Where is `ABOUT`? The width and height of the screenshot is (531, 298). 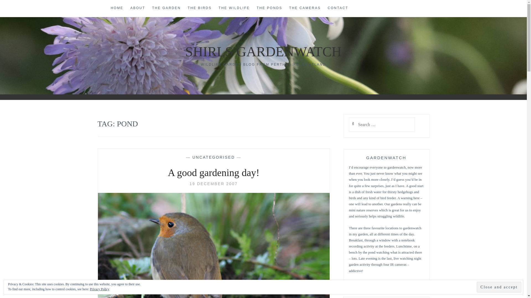
ABOUT is located at coordinates (137, 8).